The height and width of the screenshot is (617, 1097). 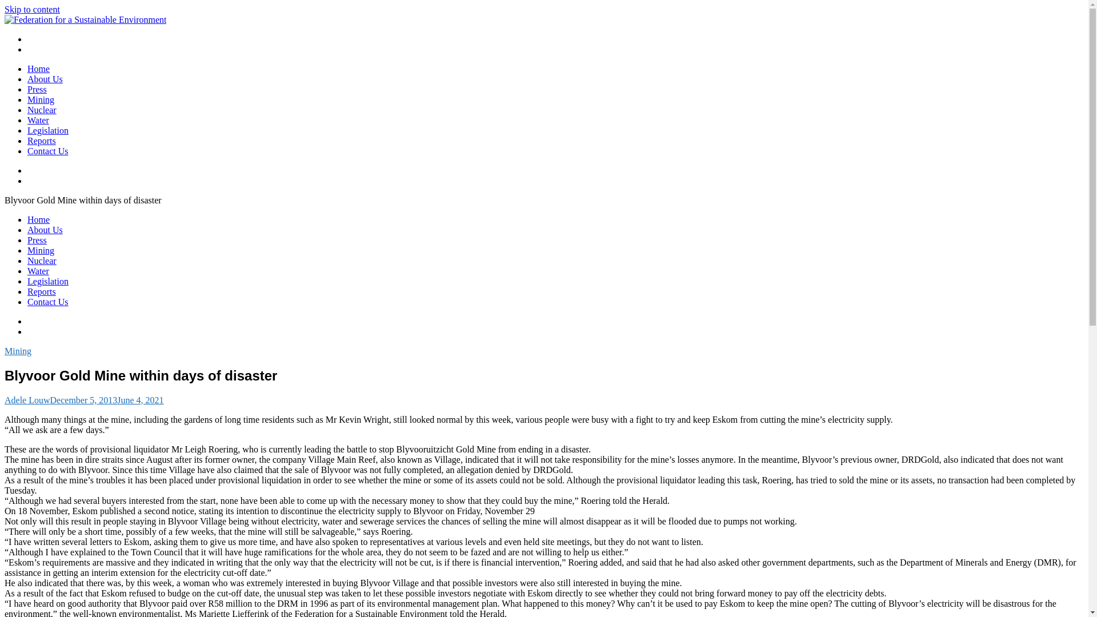 I want to click on Mining, so click(x=18, y=351).